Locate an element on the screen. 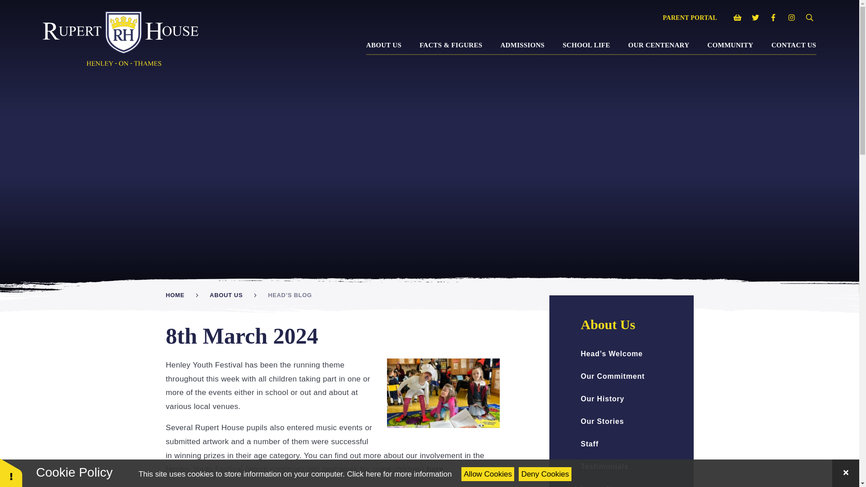 The height and width of the screenshot is (487, 866). See cookie policy is located at coordinates (399, 474).